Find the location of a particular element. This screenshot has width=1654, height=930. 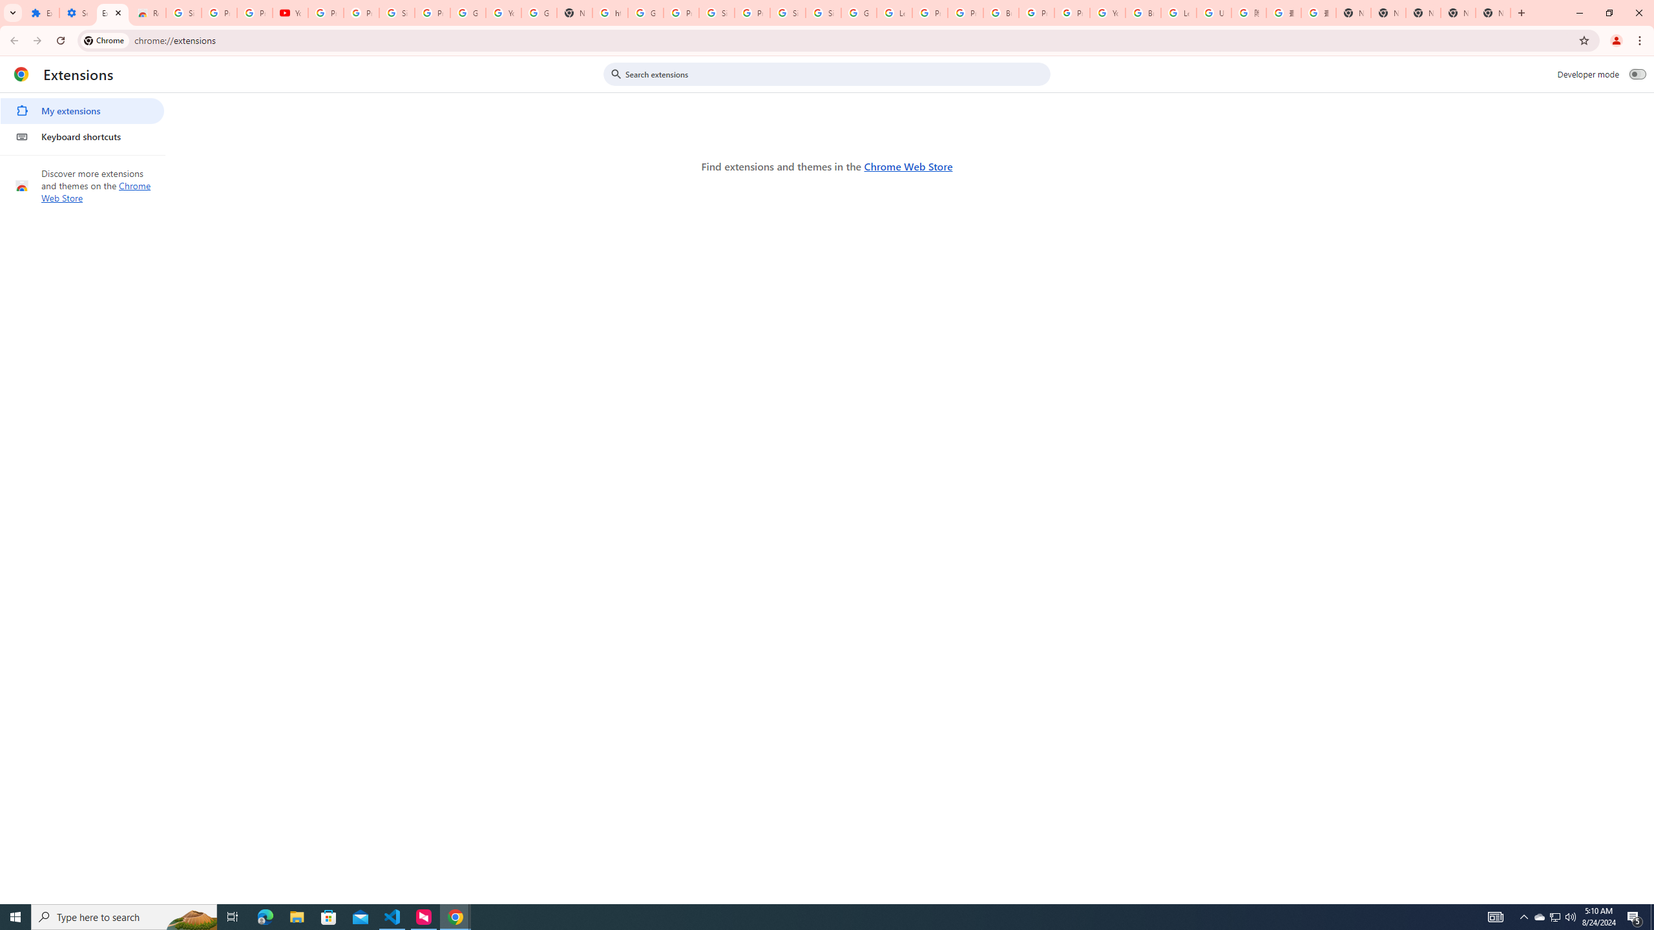

Sign in - Google Accounts is located at coordinates (788, 13).